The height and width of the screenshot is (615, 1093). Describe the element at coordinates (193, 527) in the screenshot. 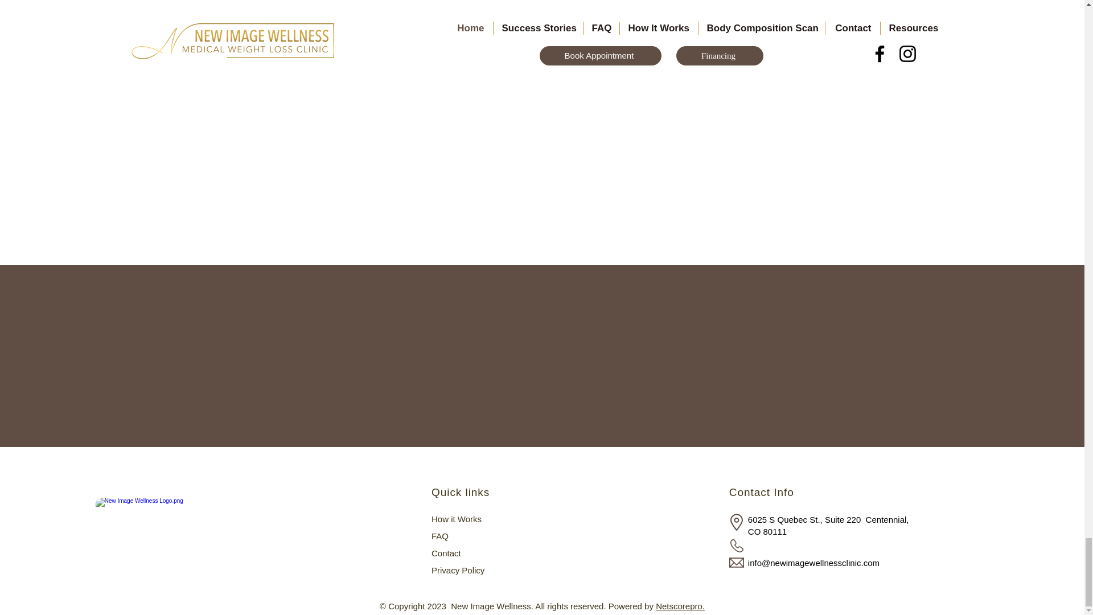

I see `Screenshot 2022-12-20 at 9.58.00 AM.png` at that location.